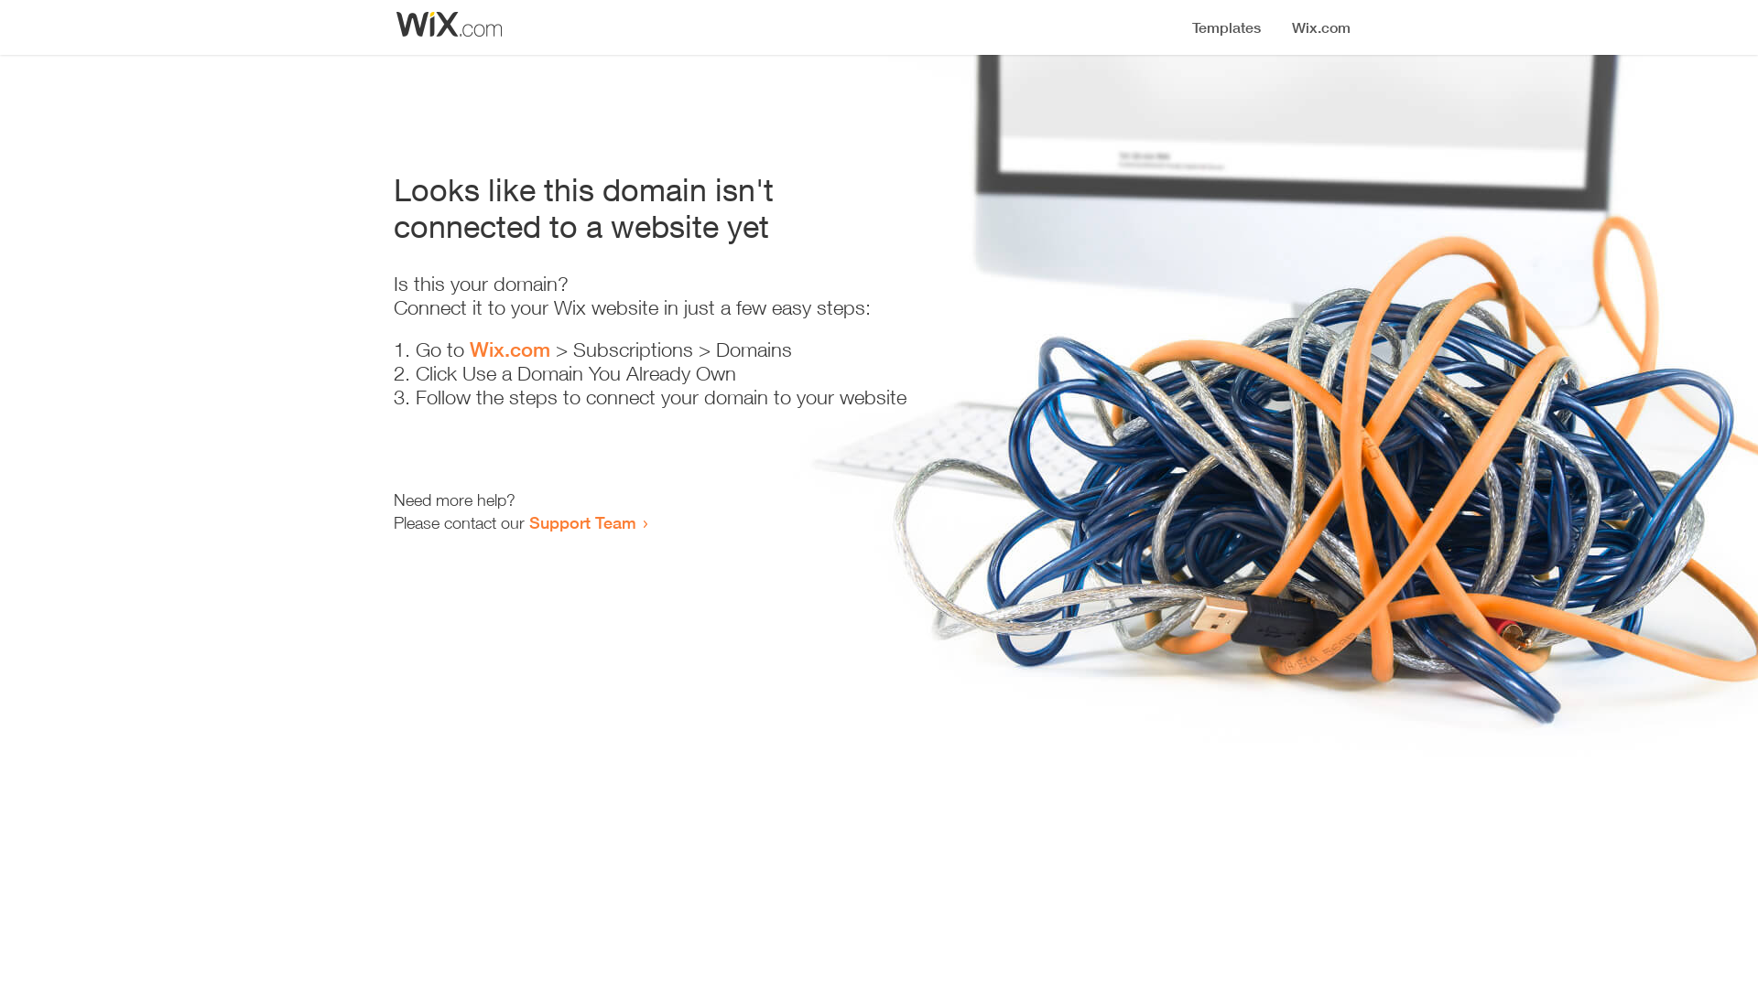  Describe the element at coordinates (582, 522) in the screenshot. I see `Support Team` at that location.